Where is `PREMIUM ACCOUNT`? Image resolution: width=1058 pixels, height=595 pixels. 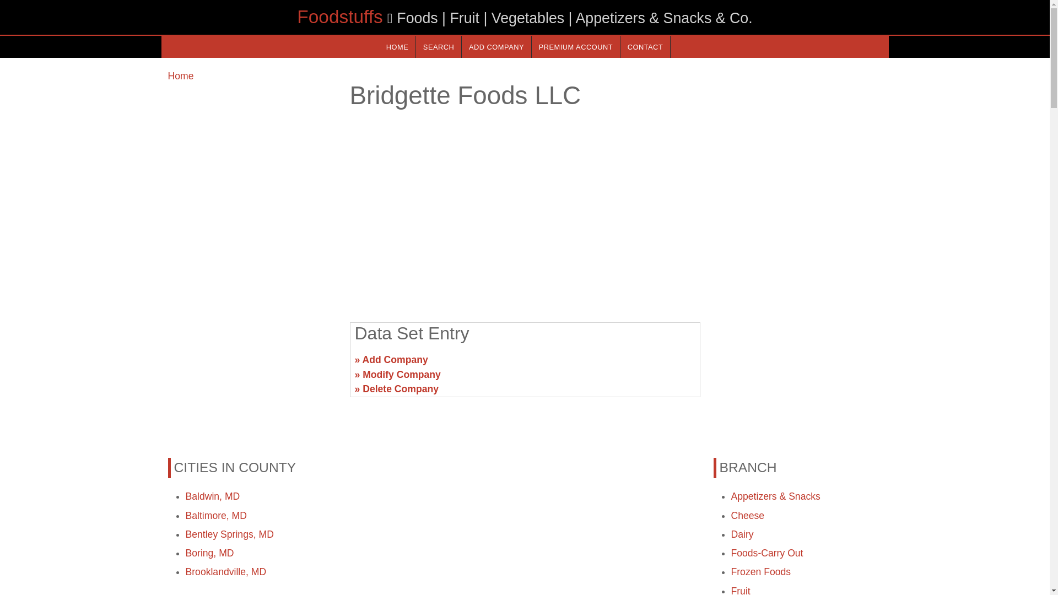 PREMIUM ACCOUNT is located at coordinates (576, 46).